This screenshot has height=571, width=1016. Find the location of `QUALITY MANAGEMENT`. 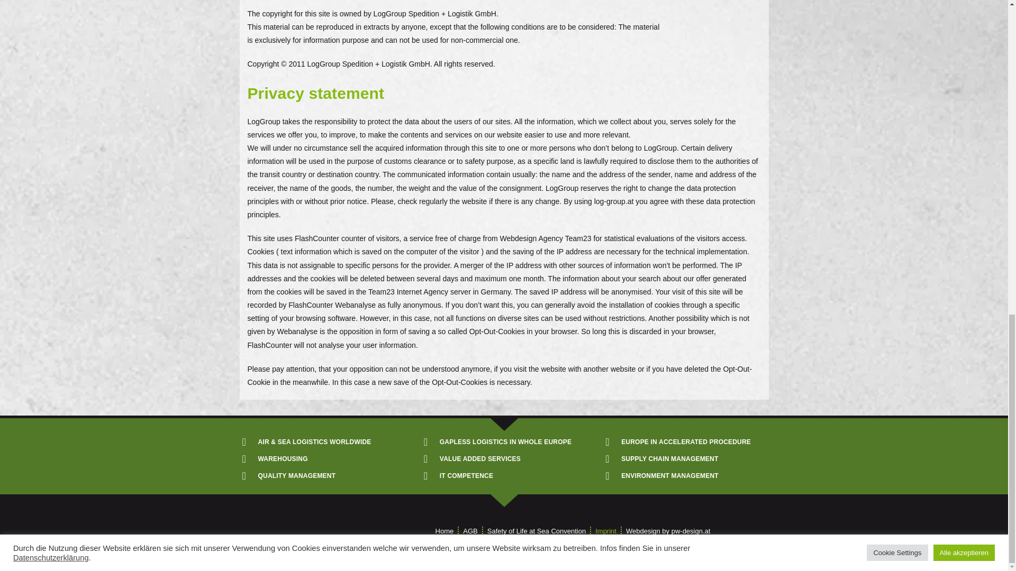

QUALITY MANAGEMENT is located at coordinates (325, 476).